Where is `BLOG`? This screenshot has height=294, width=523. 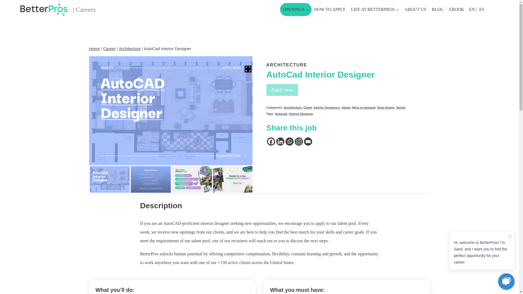
BLOG is located at coordinates (437, 9).